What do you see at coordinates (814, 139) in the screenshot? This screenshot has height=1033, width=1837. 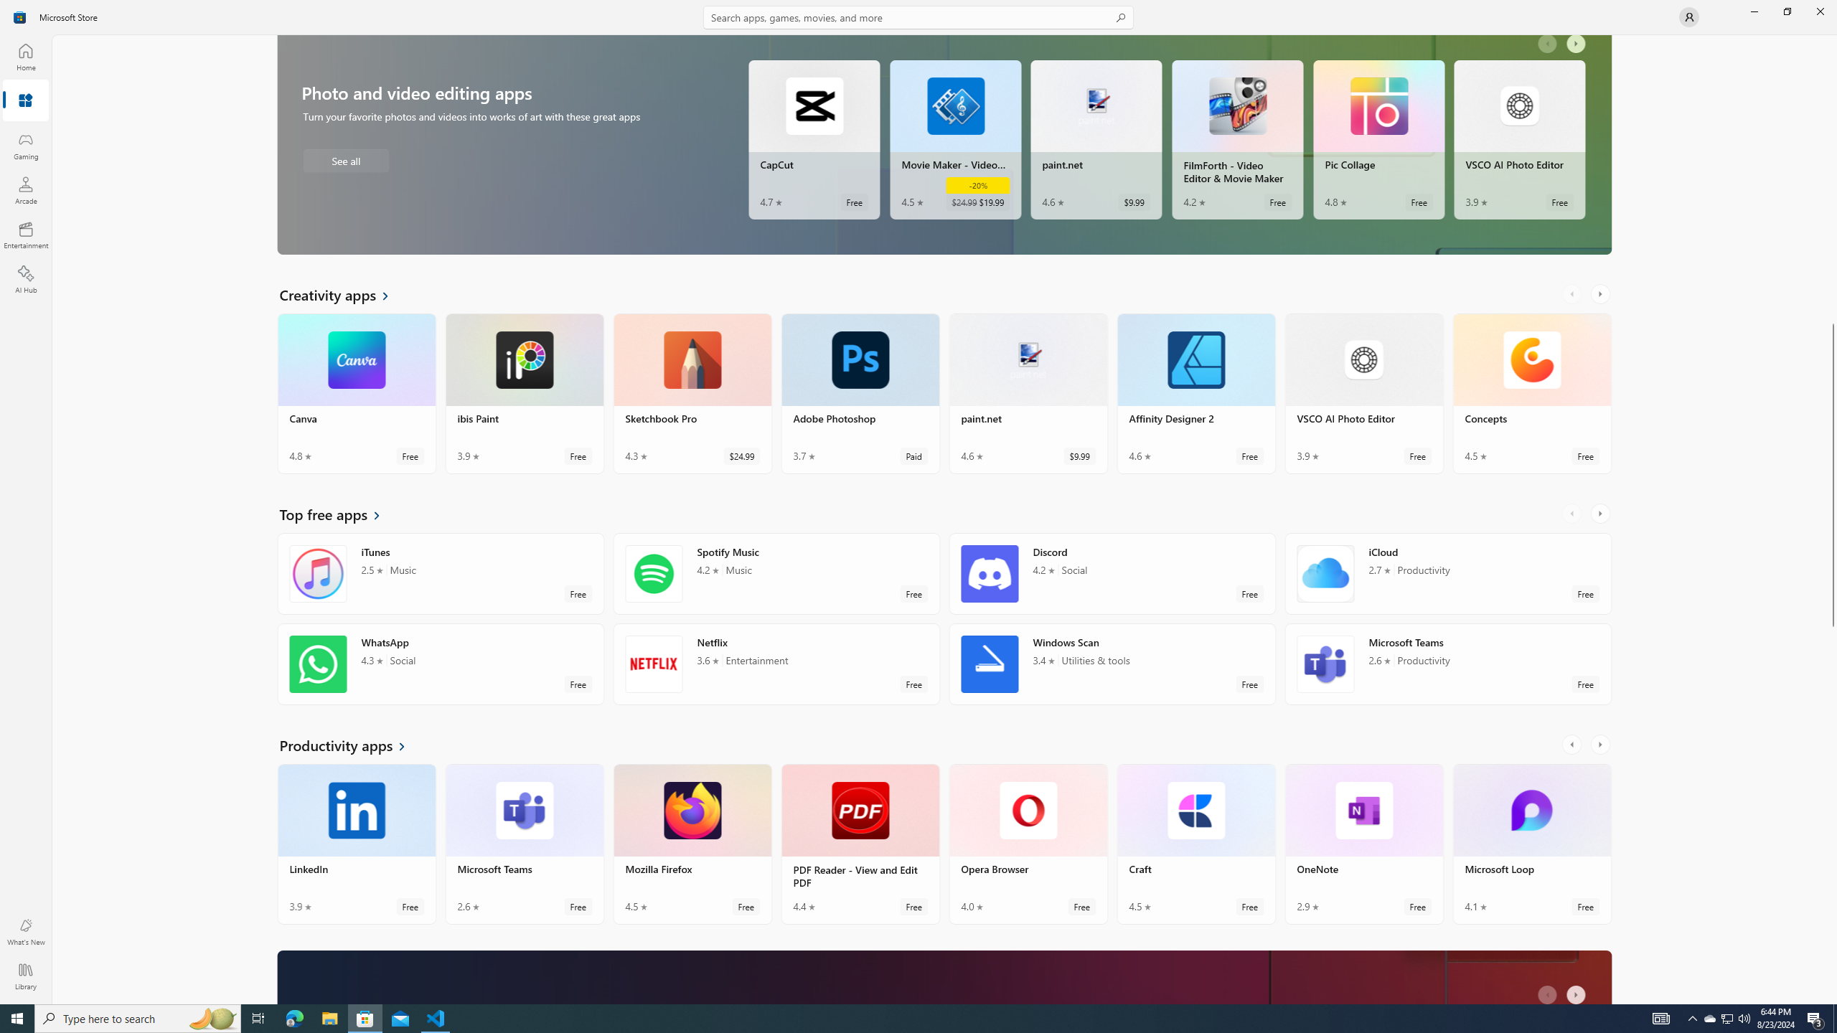 I see `CapCut. Average rating of 4.7 out of five stars. Free  ` at bounding box center [814, 139].